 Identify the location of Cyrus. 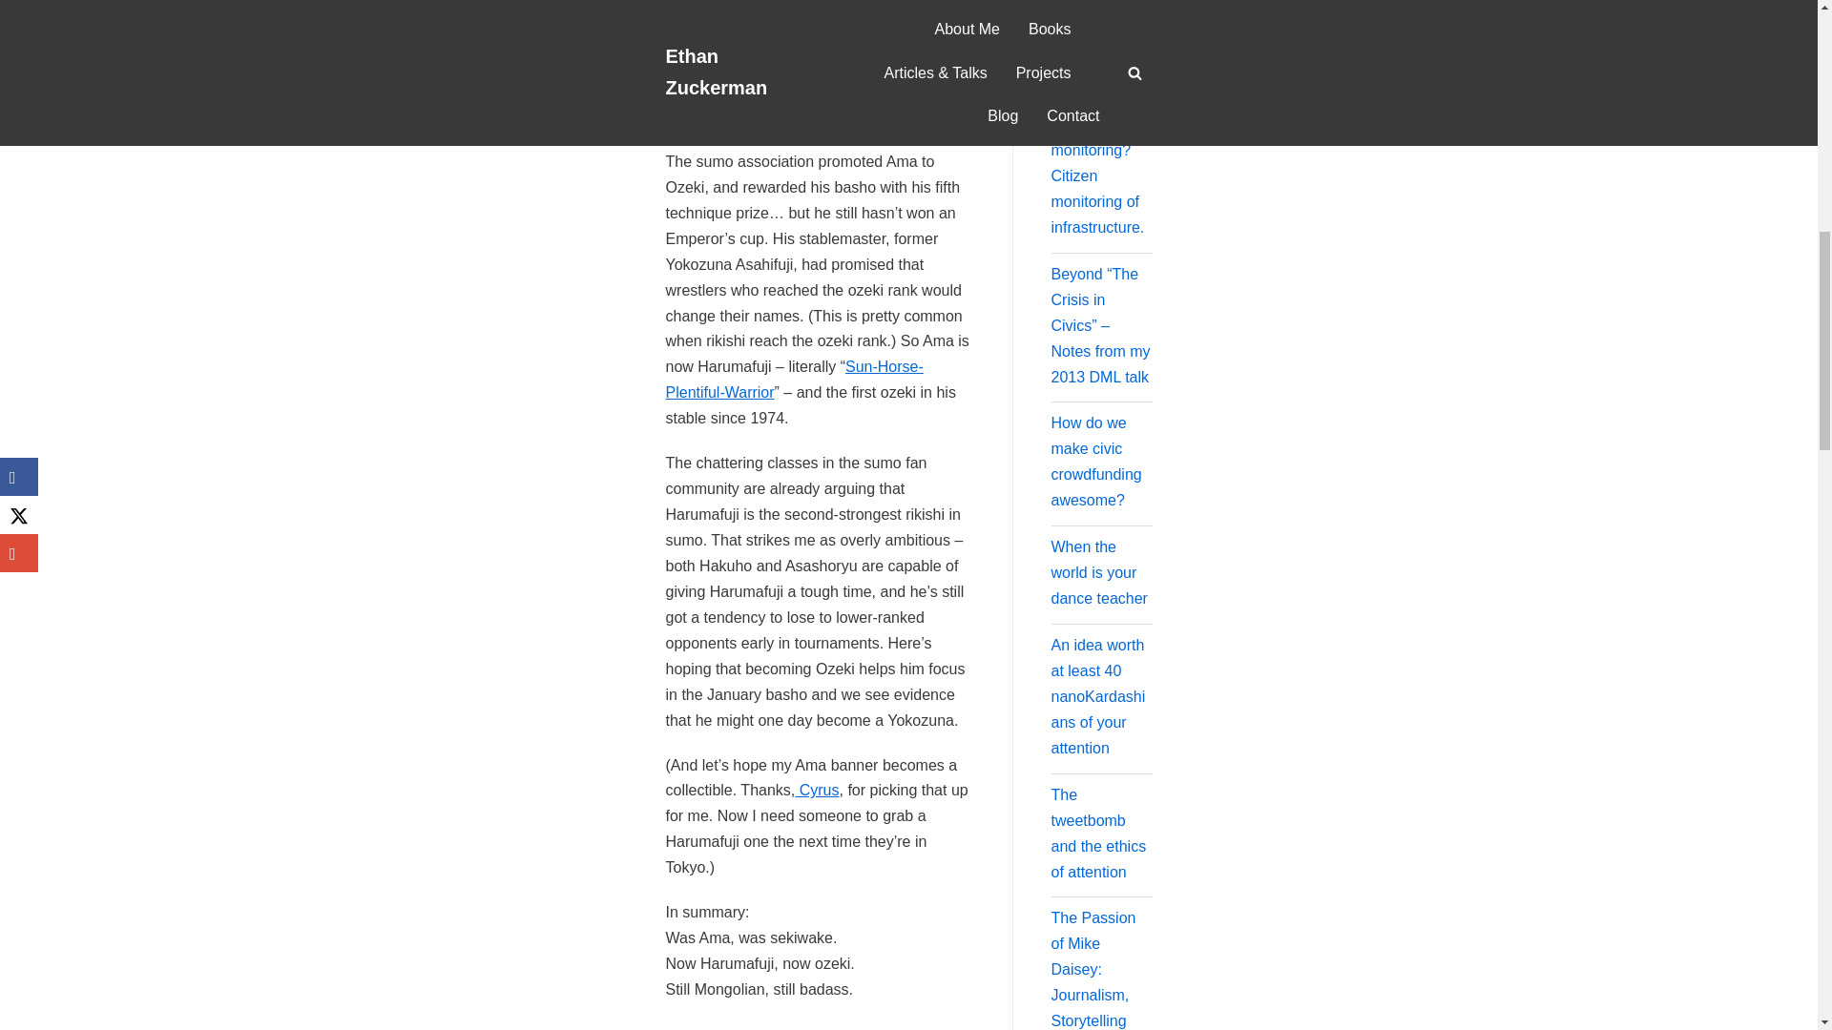
(817, 790).